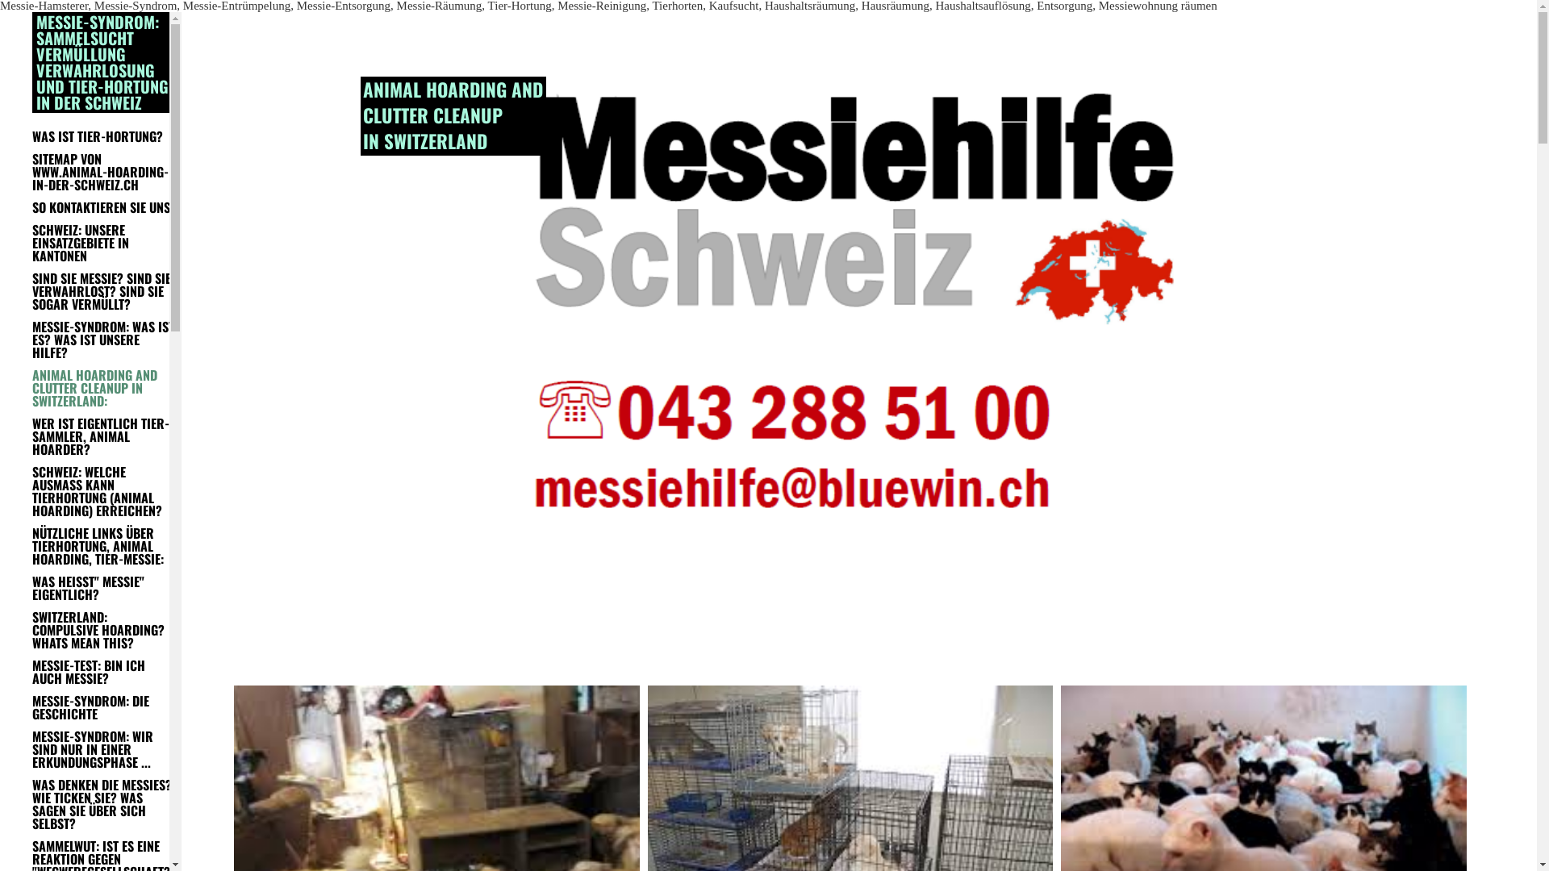 The image size is (1549, 871). Describe the element at coordinates (103, 672) in the screenshot. I see `MESSIE-TEST: BIN ICH AUCH MESSIE?` at that location.